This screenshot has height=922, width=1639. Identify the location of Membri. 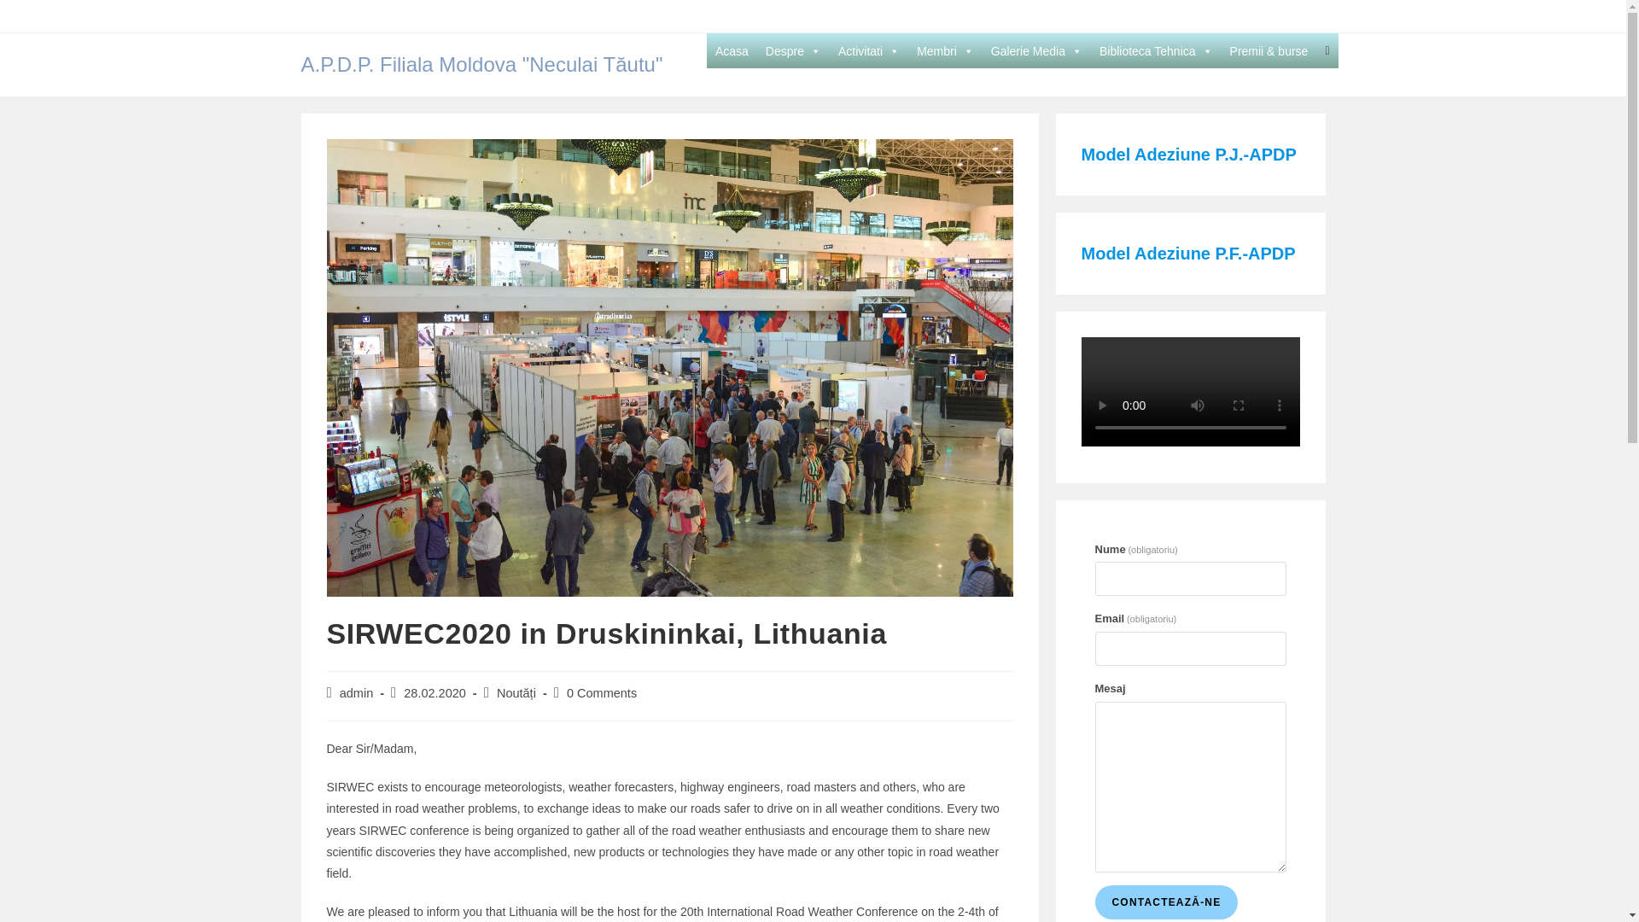
(944, 50).